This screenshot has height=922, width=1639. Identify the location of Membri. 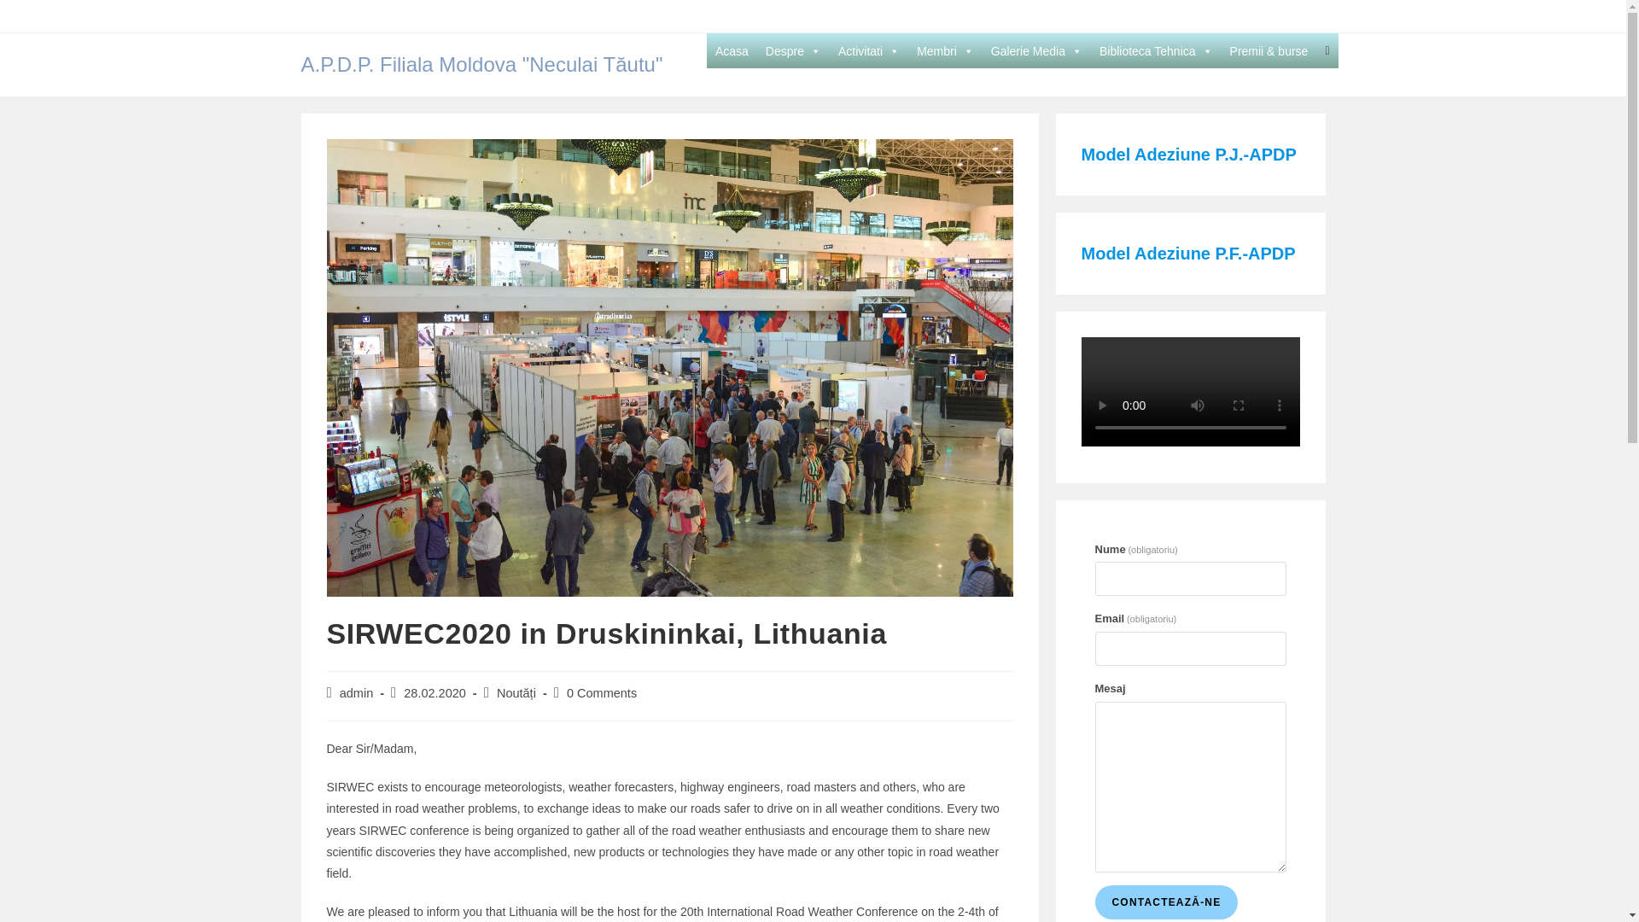
(944, 50).